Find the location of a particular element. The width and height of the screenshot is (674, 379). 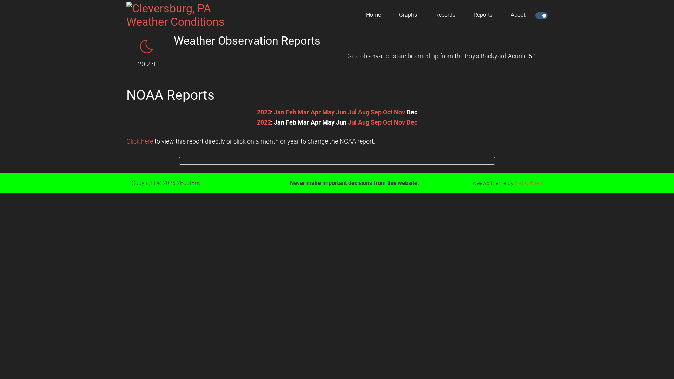

Reports is located at coordinates (483, 15).